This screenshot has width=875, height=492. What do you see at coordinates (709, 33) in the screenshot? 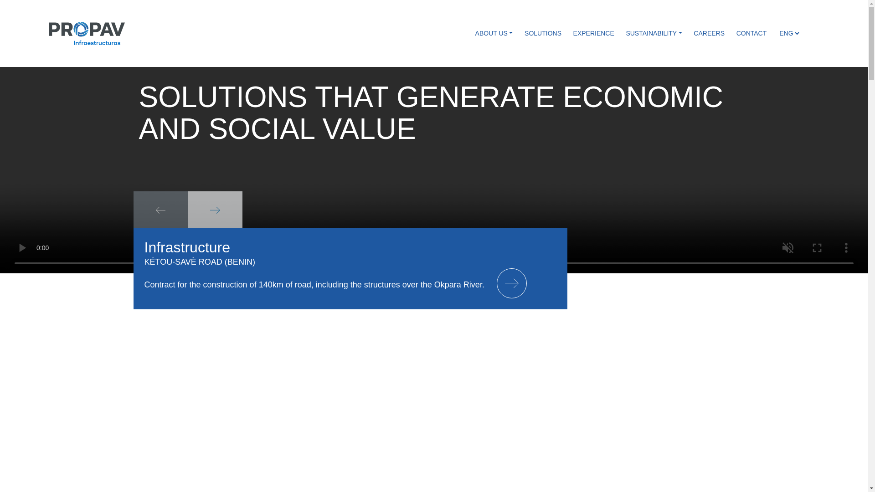
I see `CAREERS` at bounding box center [709, 33].